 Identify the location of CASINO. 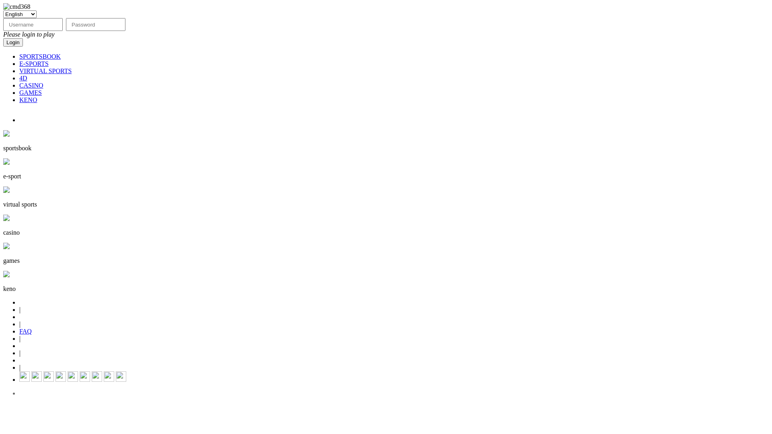
(31, 85).